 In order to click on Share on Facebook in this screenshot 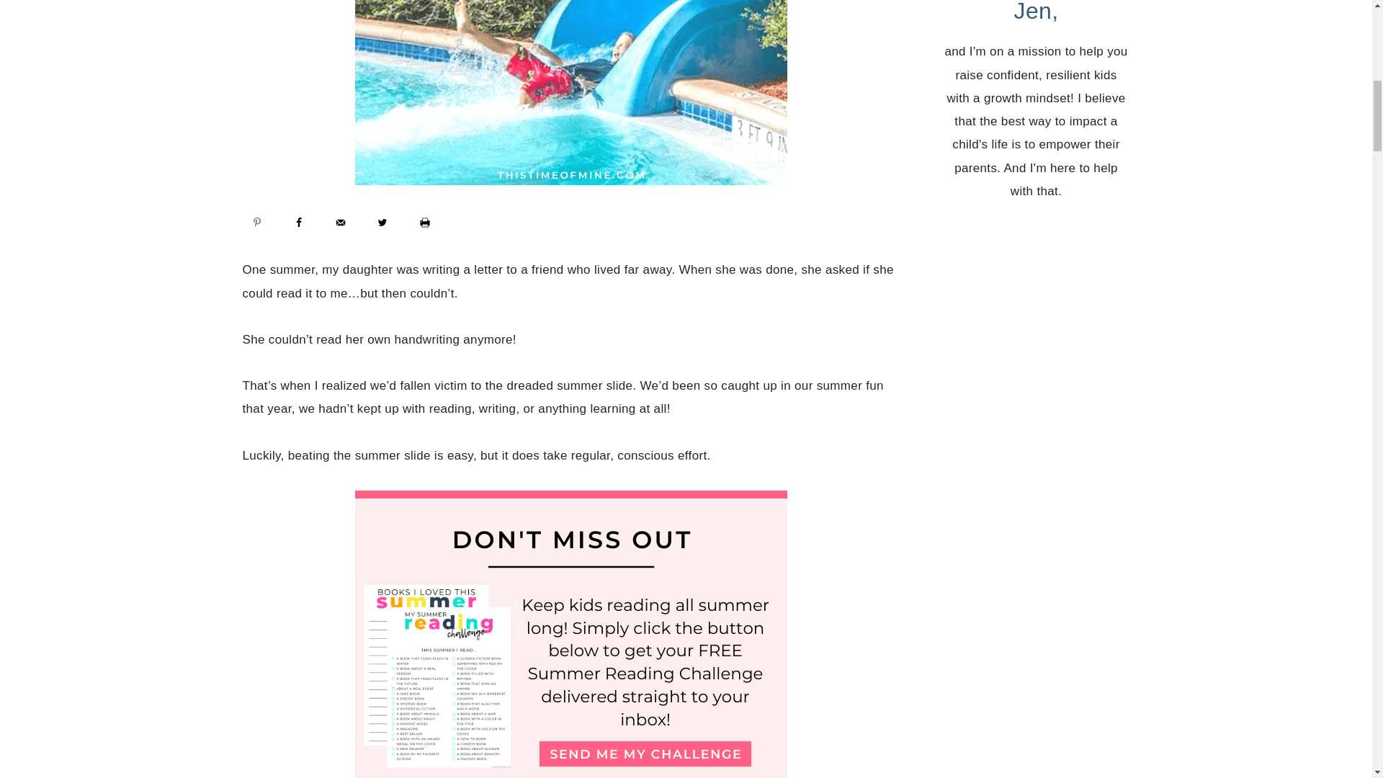, I will do `click(299, 223)`.